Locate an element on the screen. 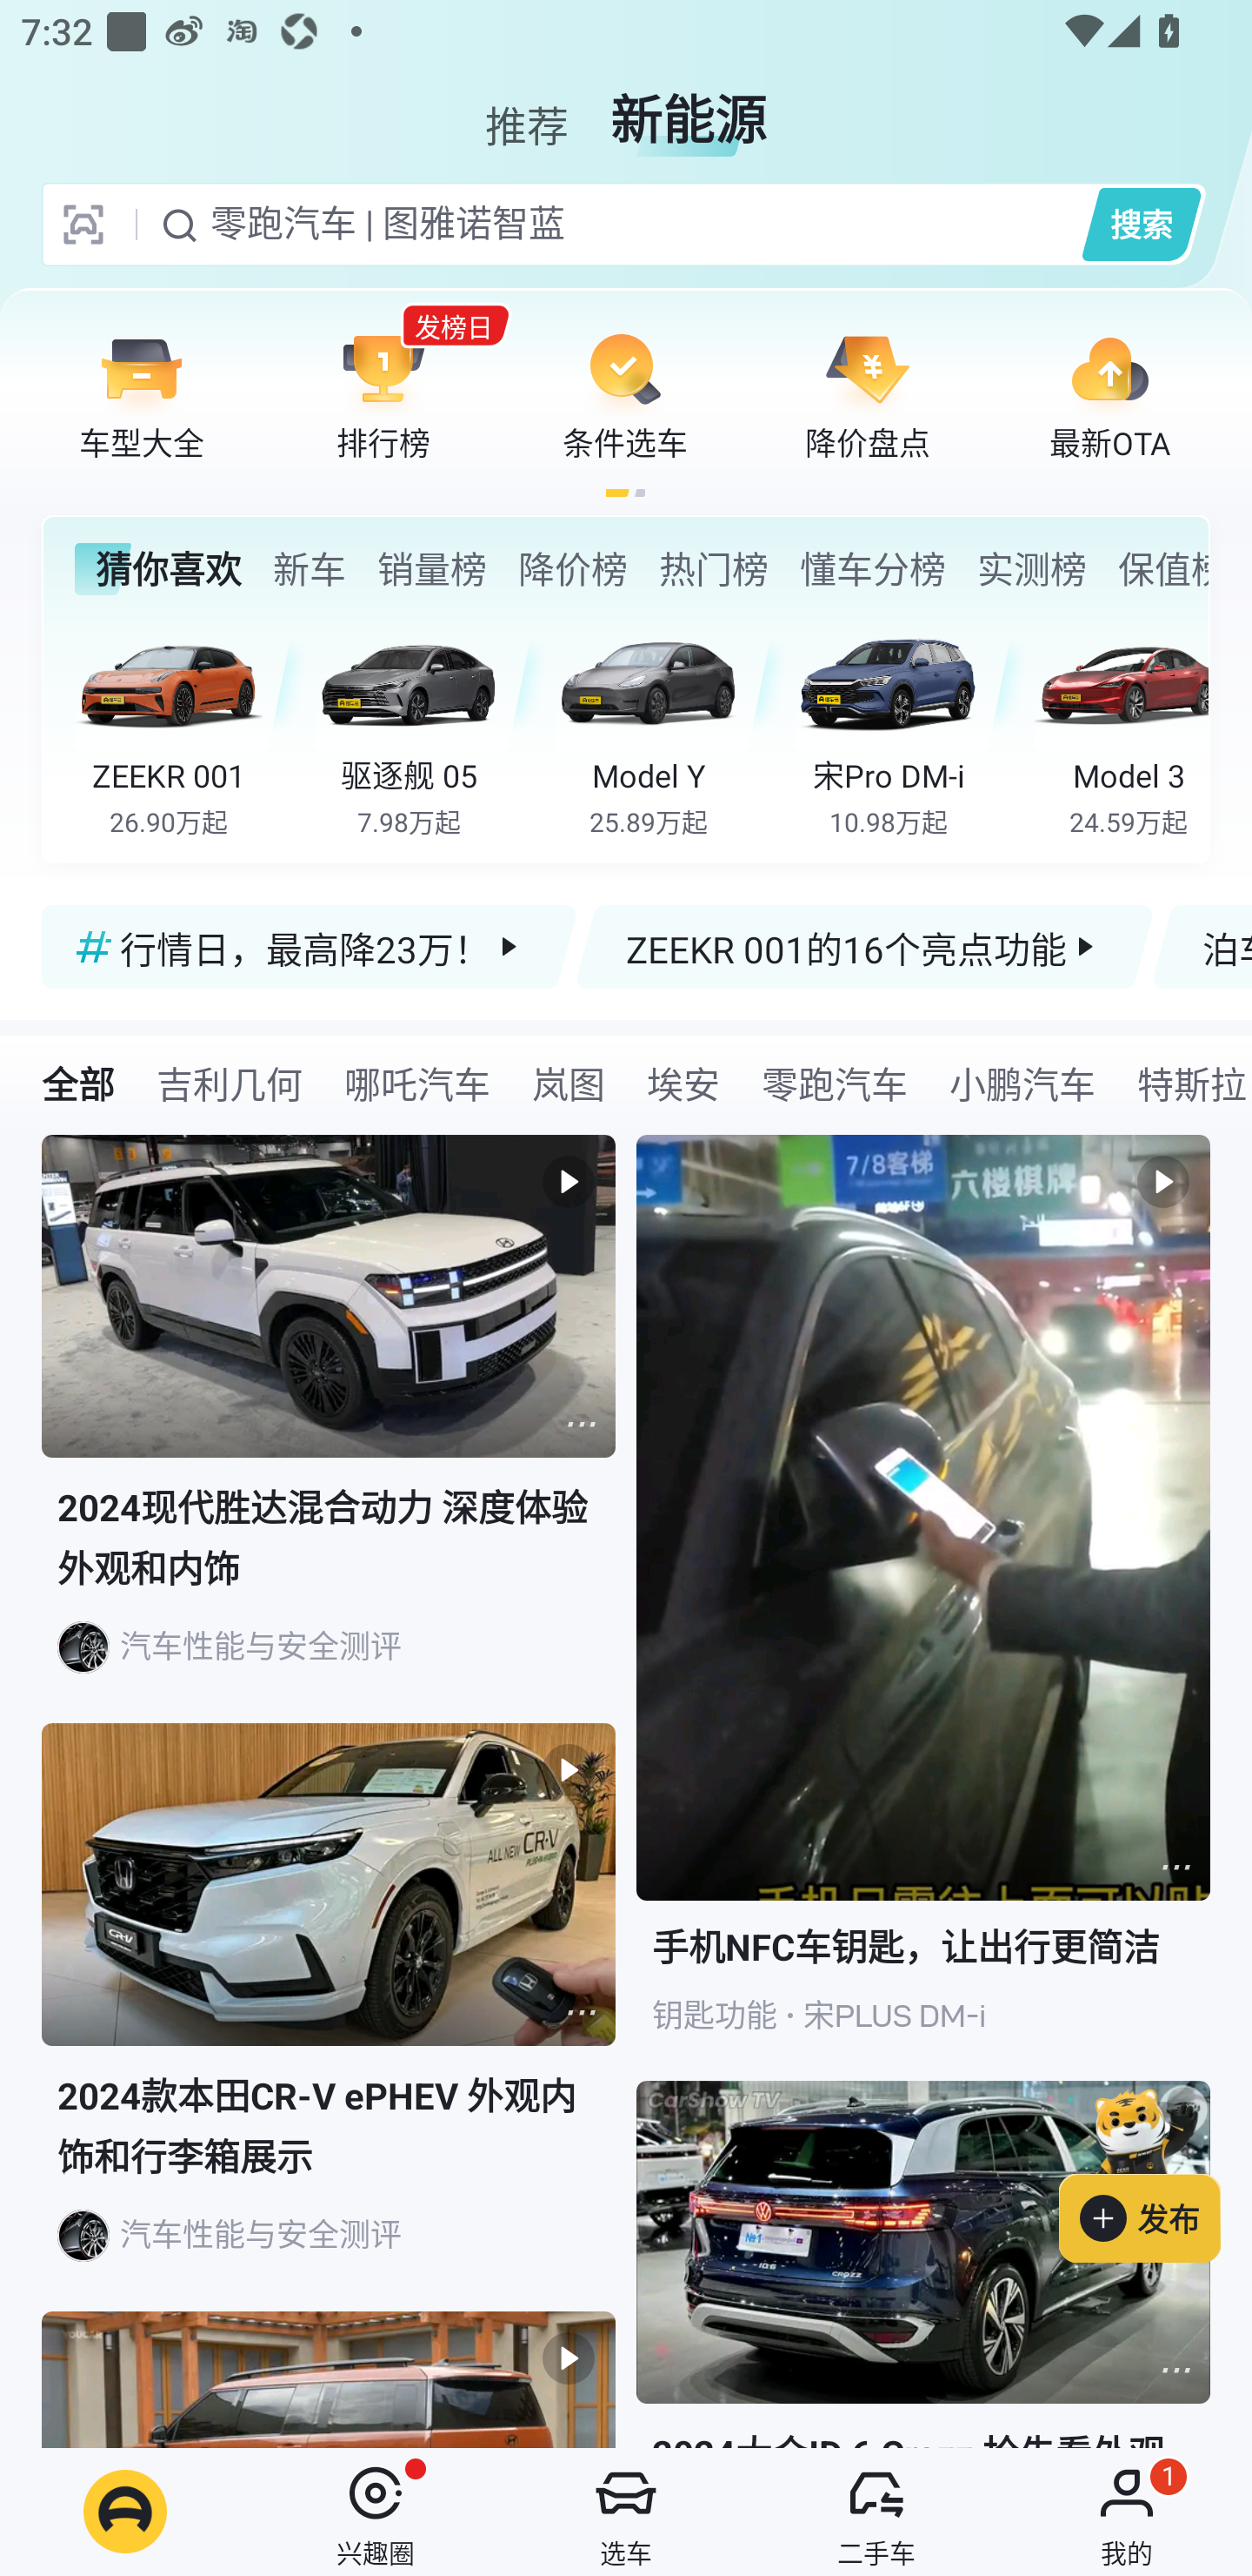 The height and width of the screenshot is (2576, 1252).   2024款本田CR-V ePHEV 外观内饰和行李箱展示 汽车性能与安全测评 is located at coordinates (329, 2017).